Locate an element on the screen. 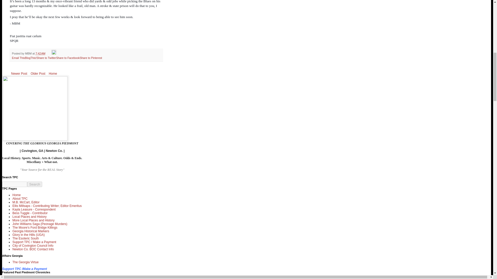 The height and width of the screenshot is (279, 497). The Georgia Virtue is located at coordinates (25, 262).